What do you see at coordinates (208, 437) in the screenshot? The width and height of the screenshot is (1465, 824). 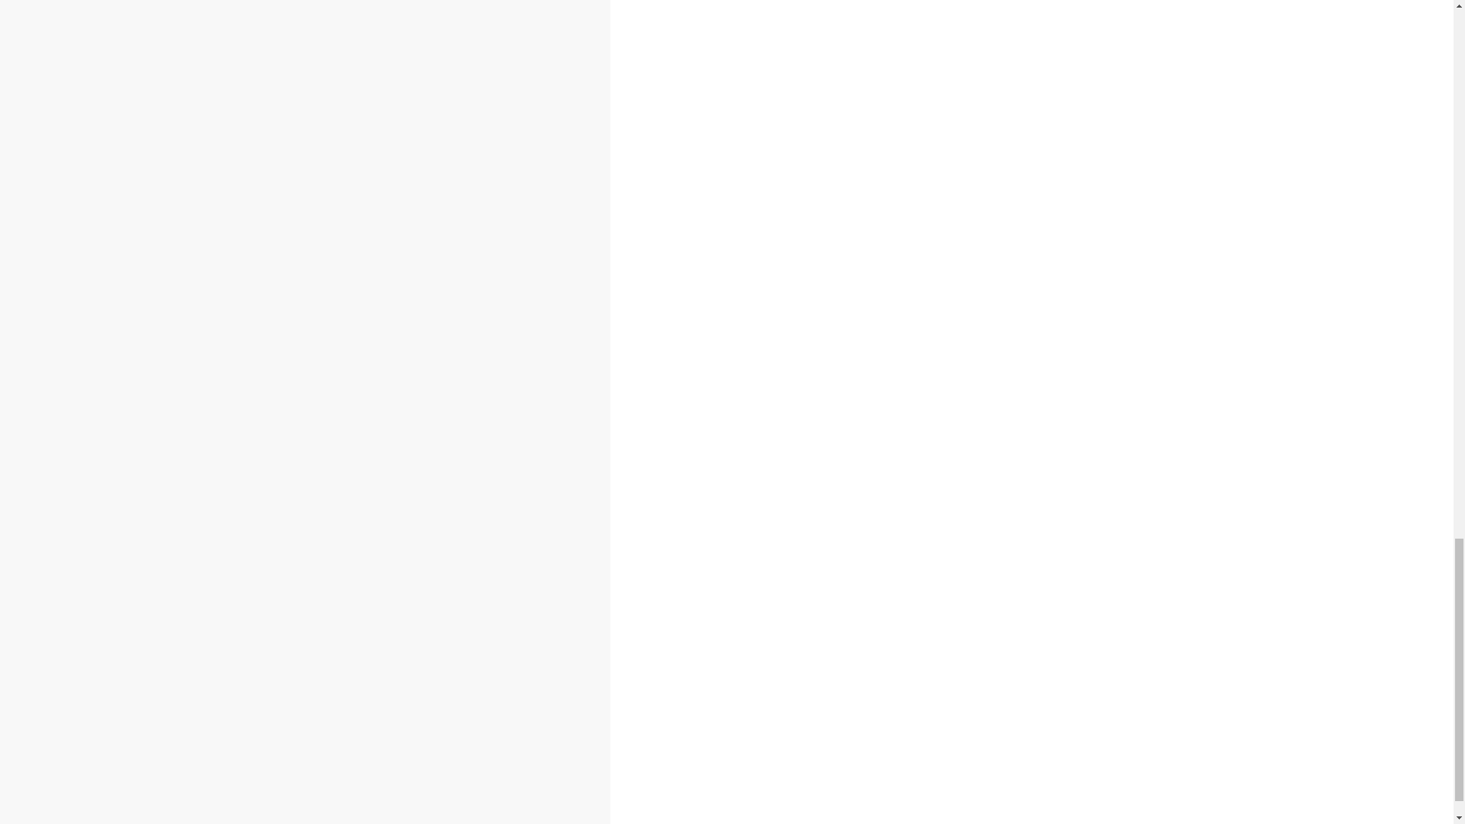 I see `Saturday` at bounding box center [208, 437].